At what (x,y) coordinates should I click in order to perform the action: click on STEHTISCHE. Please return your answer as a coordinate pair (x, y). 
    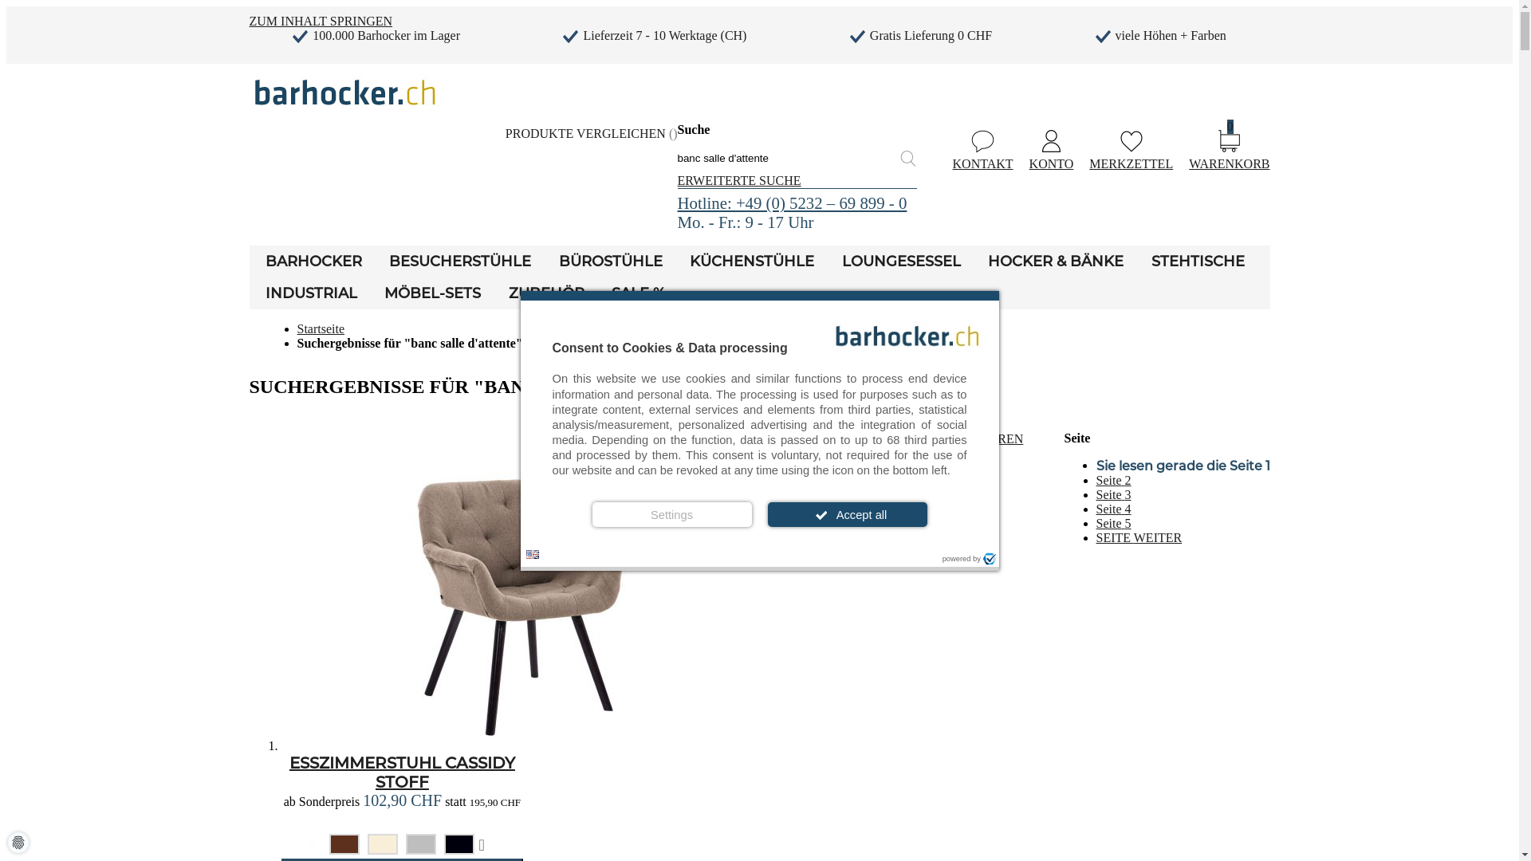
    Looking at the image, I should click on (1198, 261).